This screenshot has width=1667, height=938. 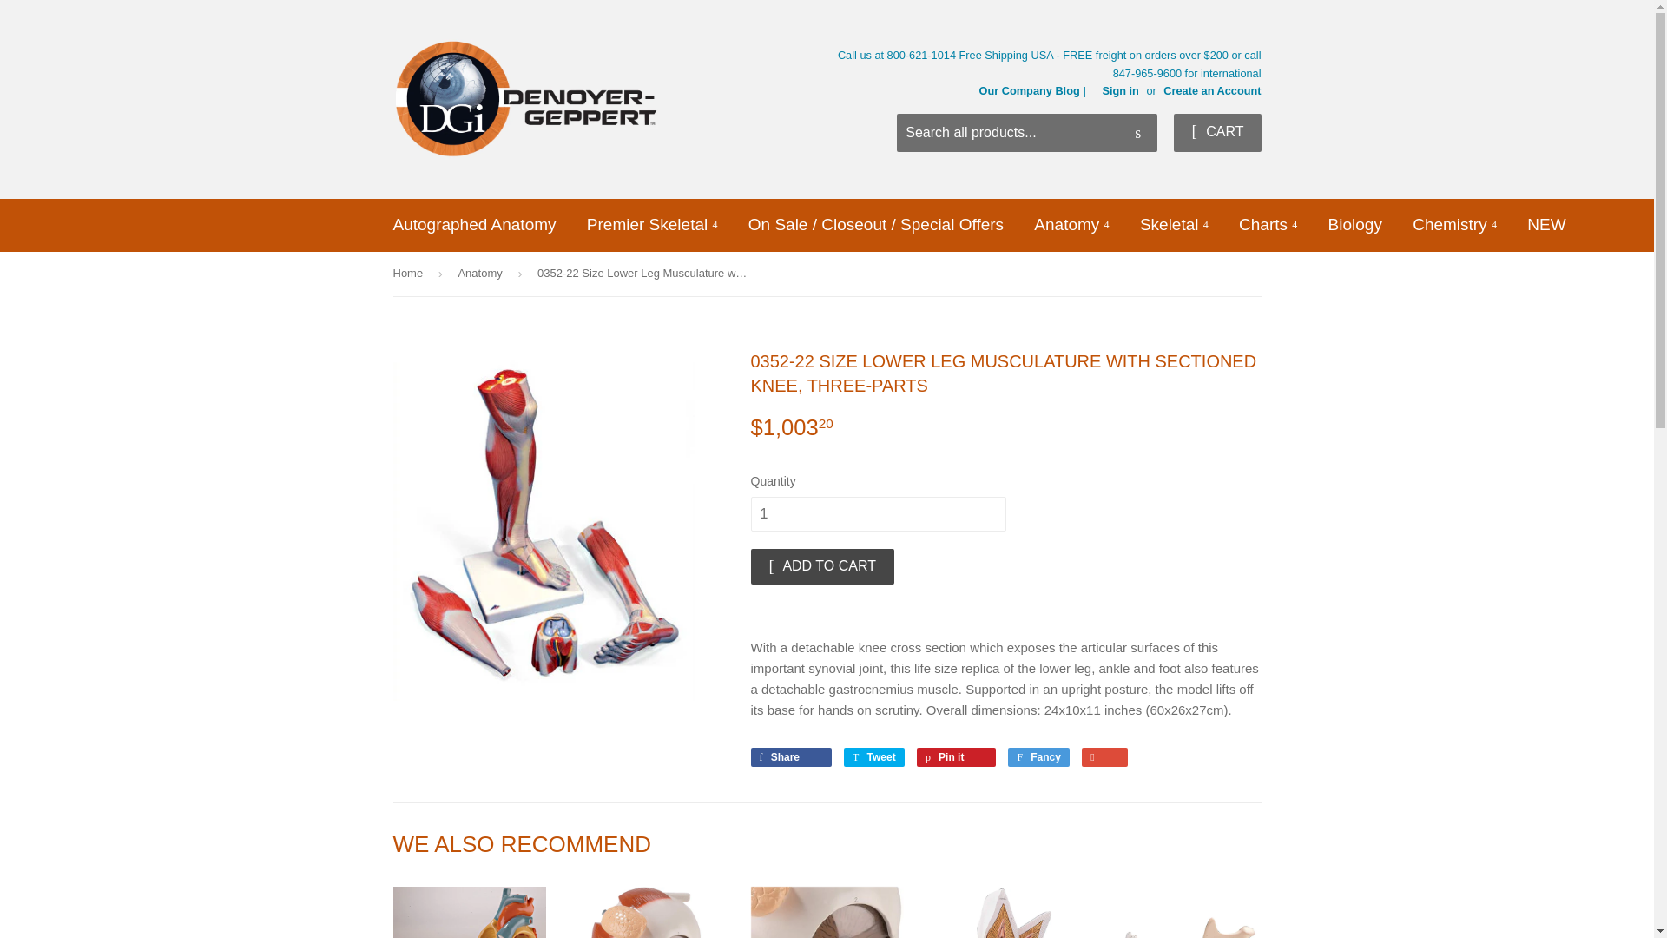 I want to click on Chemistry, so click(x=1455, y=224).